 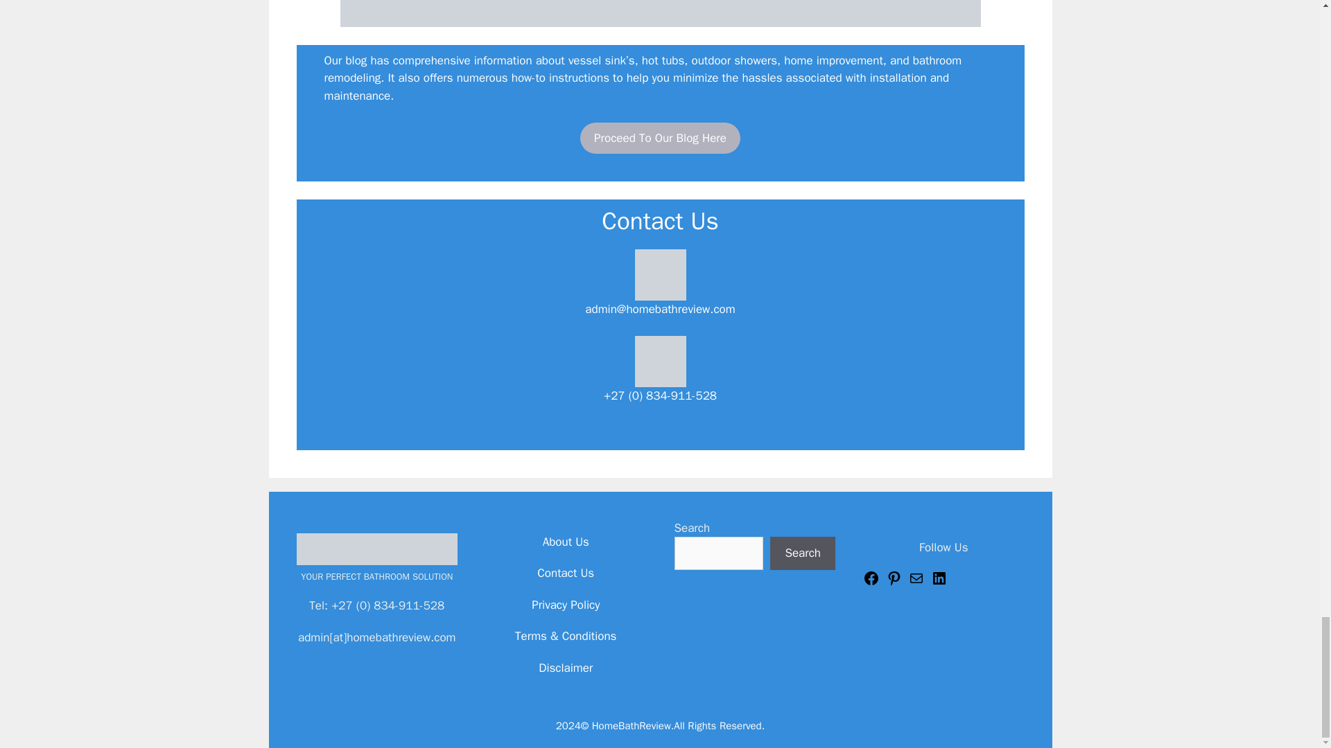 I want to click on Contact Us, so click(x=566, y=573).